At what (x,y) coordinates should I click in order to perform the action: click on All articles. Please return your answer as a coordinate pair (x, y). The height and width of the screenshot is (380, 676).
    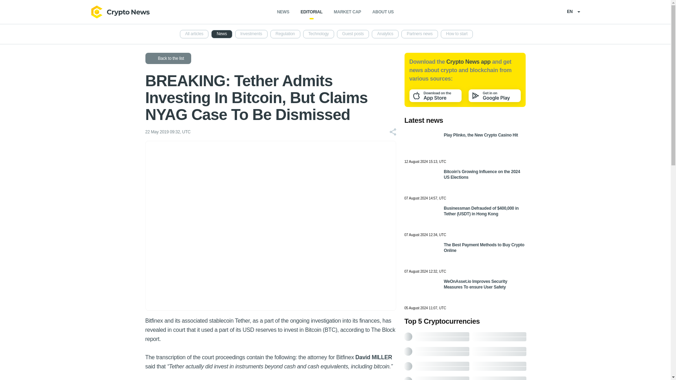
    Looking at the image, I should click on (194, 34).